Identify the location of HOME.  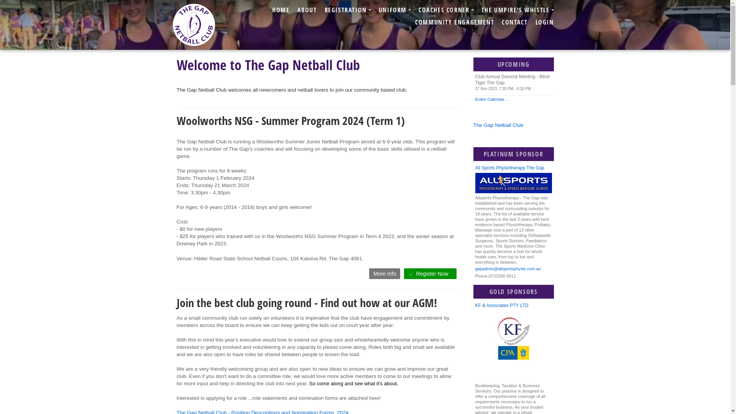
(281, 10).